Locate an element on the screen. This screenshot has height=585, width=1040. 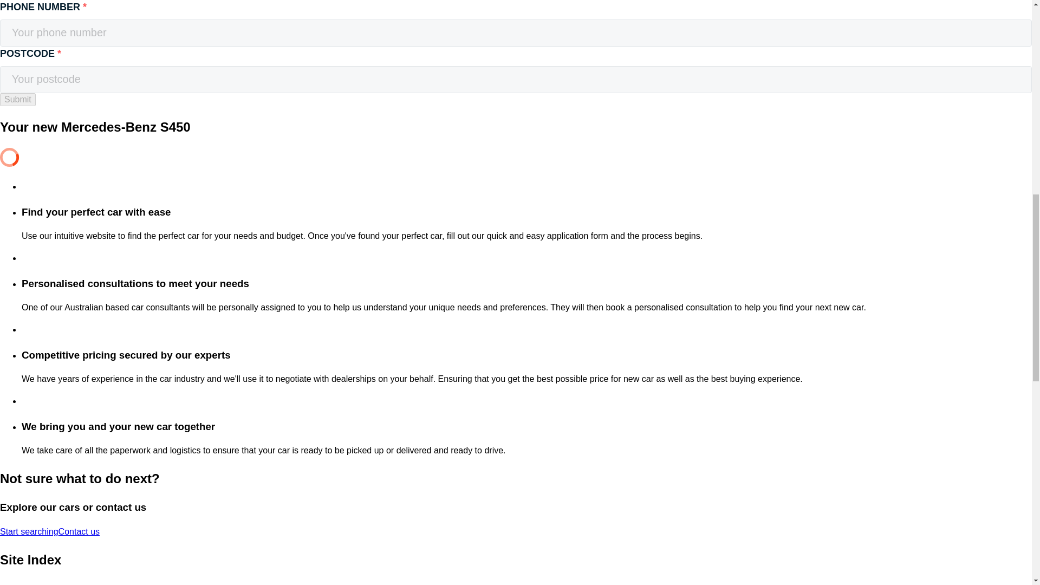
Submit is located at coordinates (17, 99).